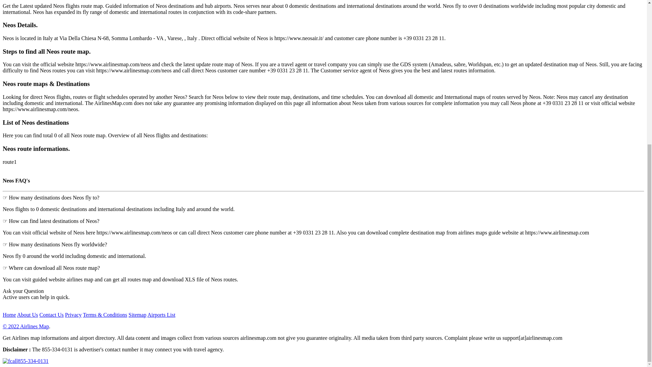 The image size is (652, 367). I want to click on 855-334-0131, so click(25, 361).